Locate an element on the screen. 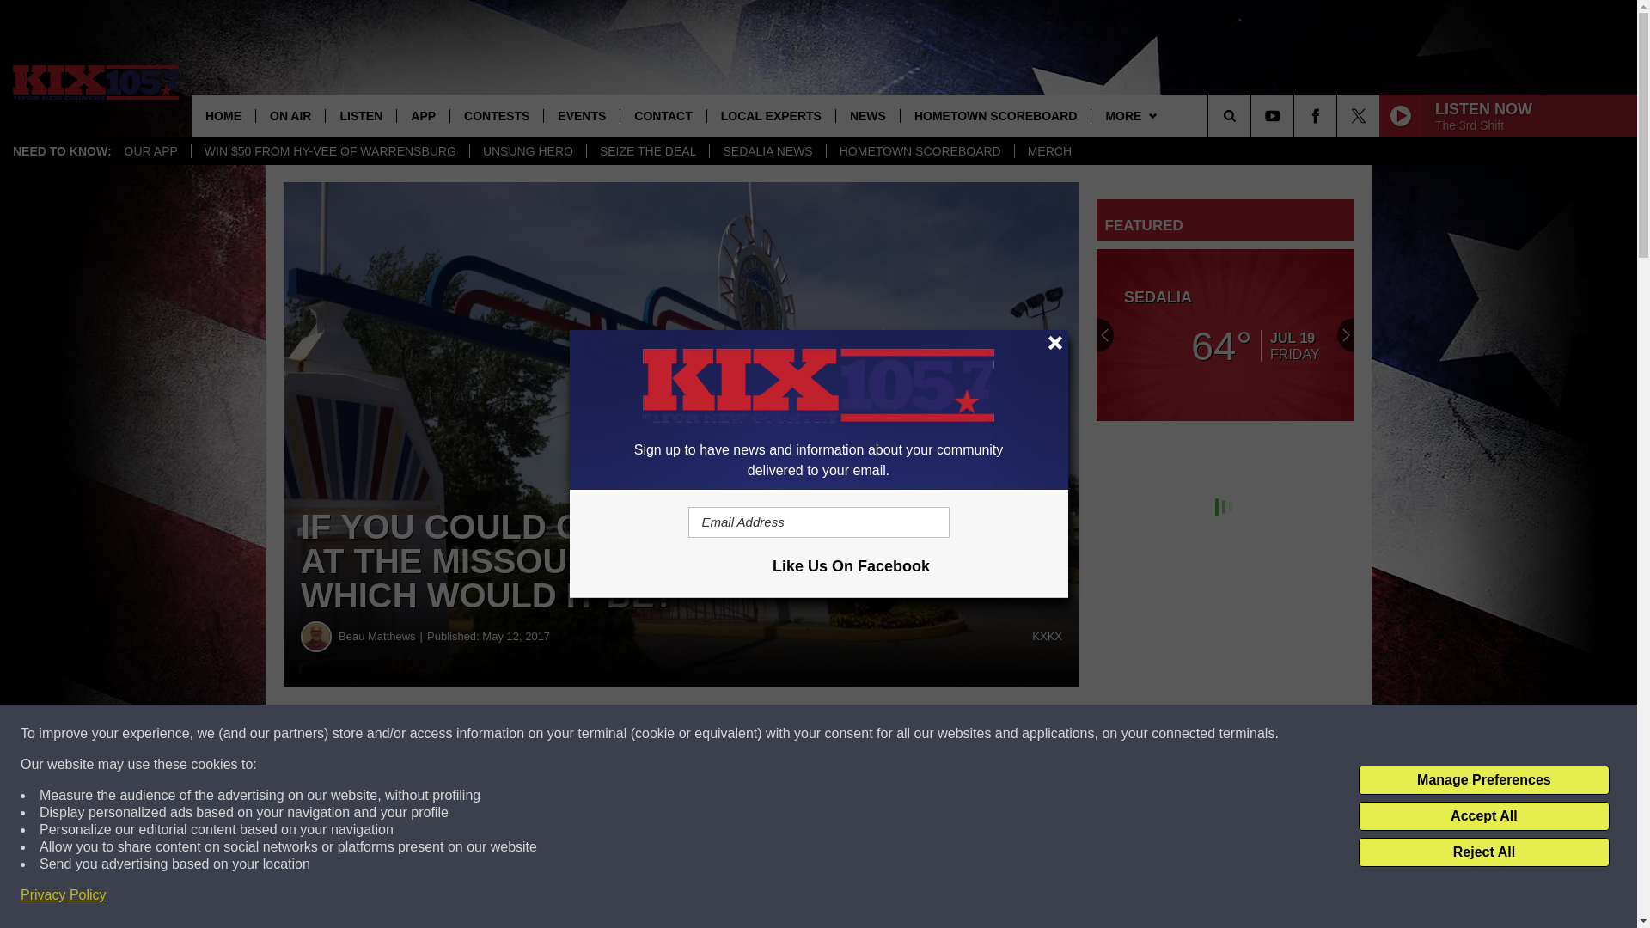 This screenshot has width=1650, height=928. Accept All is located at coordinates (1483, 816).